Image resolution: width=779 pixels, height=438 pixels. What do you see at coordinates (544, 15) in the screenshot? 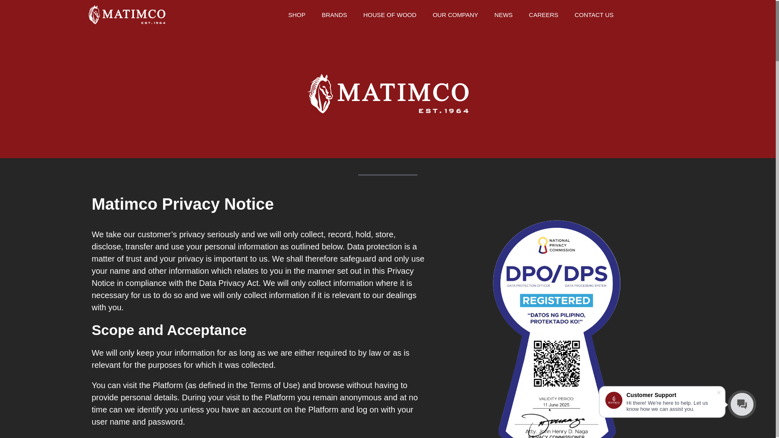
I see `CAREERS` at bounding box center [544, 15].